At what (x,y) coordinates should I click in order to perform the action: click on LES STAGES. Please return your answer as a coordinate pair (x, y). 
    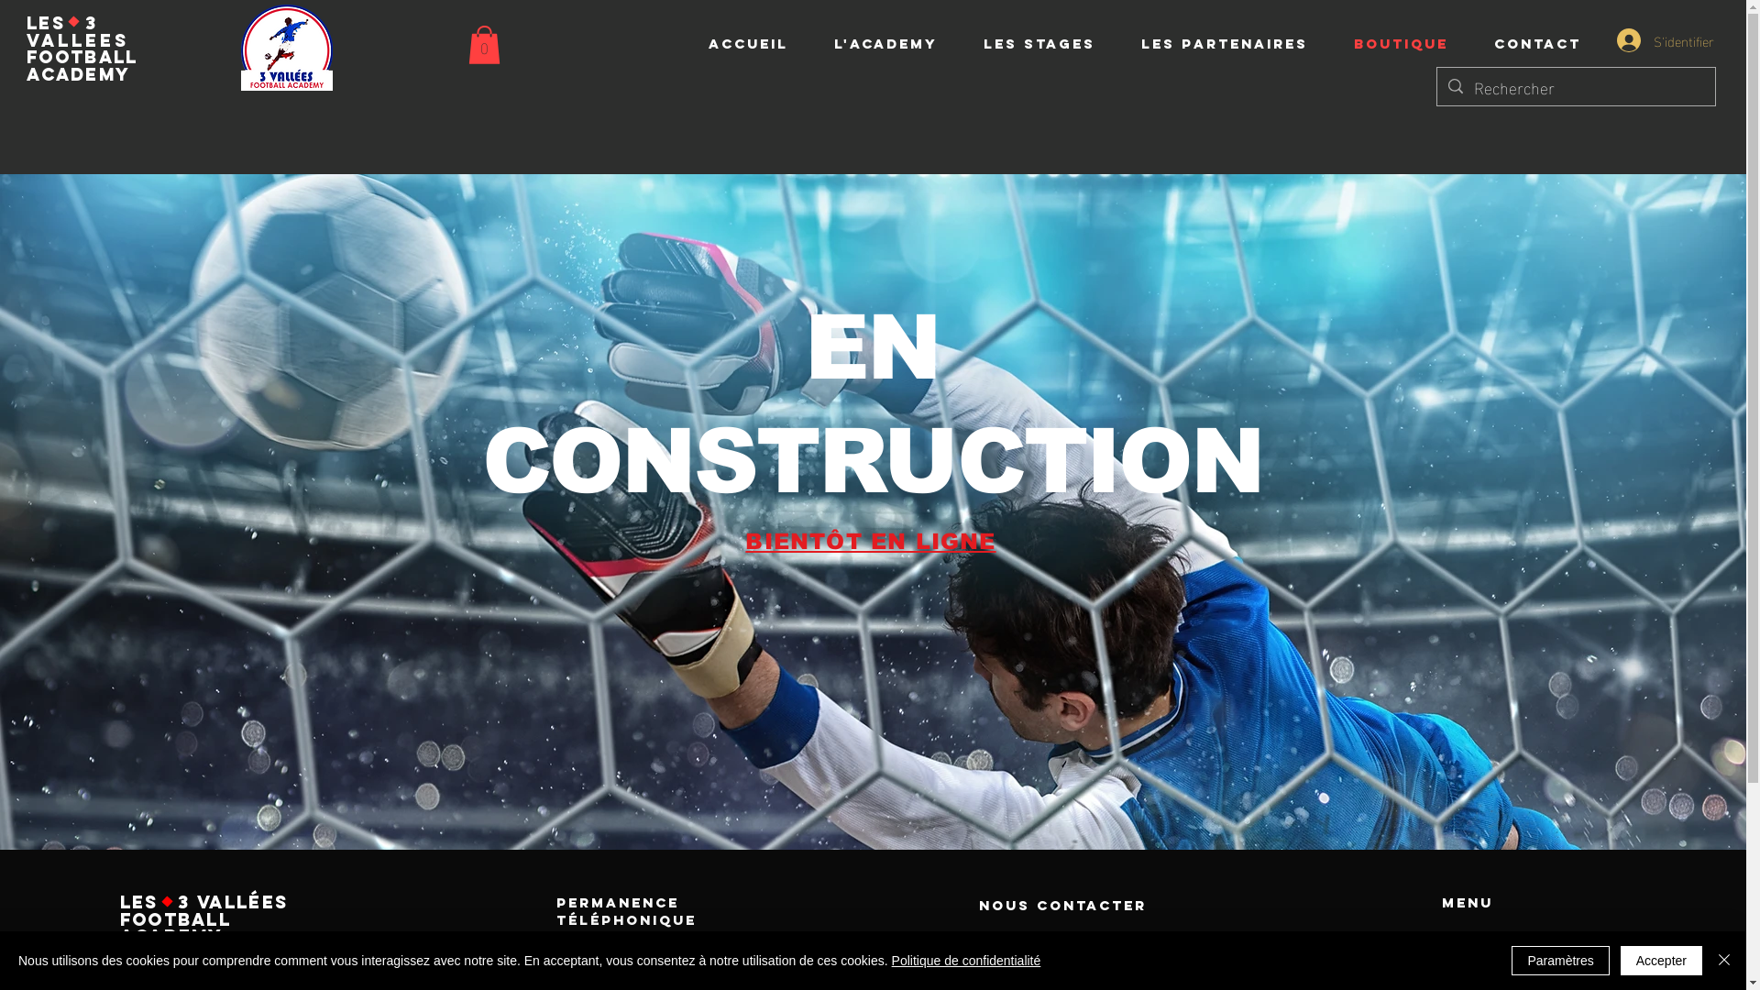
    Looking at the image, I should click on (1039, 44).